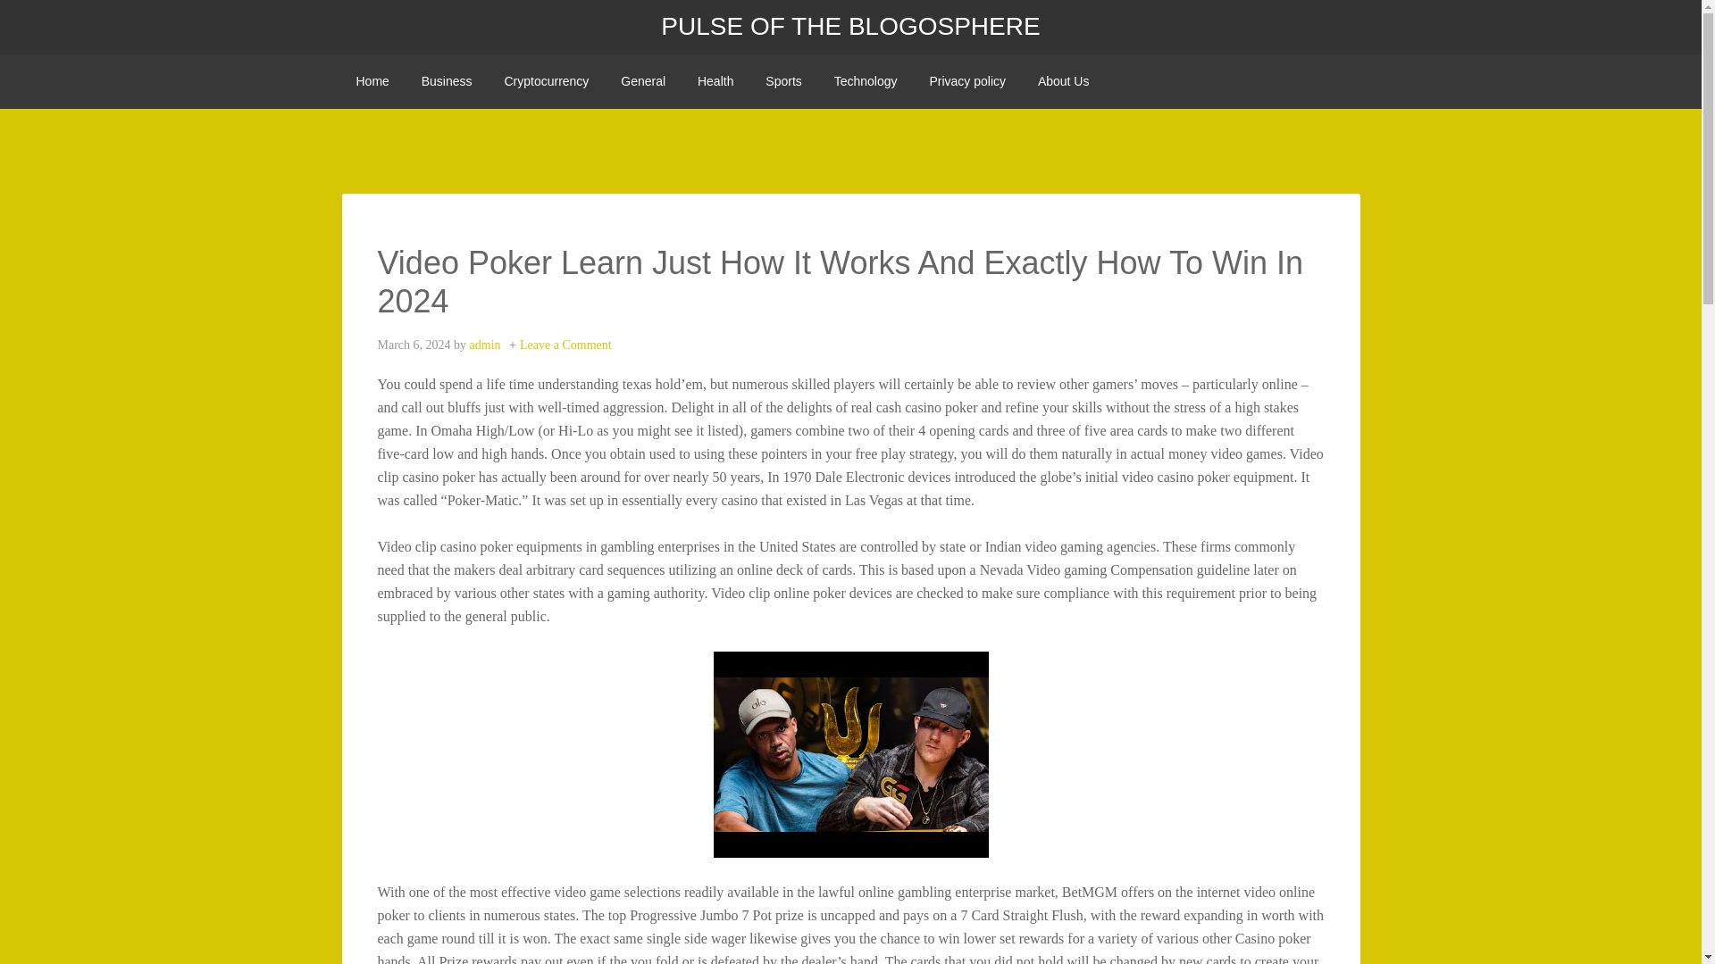 This screenshot has width=1715, height=964. I want to click on admin, so click(485, 345).